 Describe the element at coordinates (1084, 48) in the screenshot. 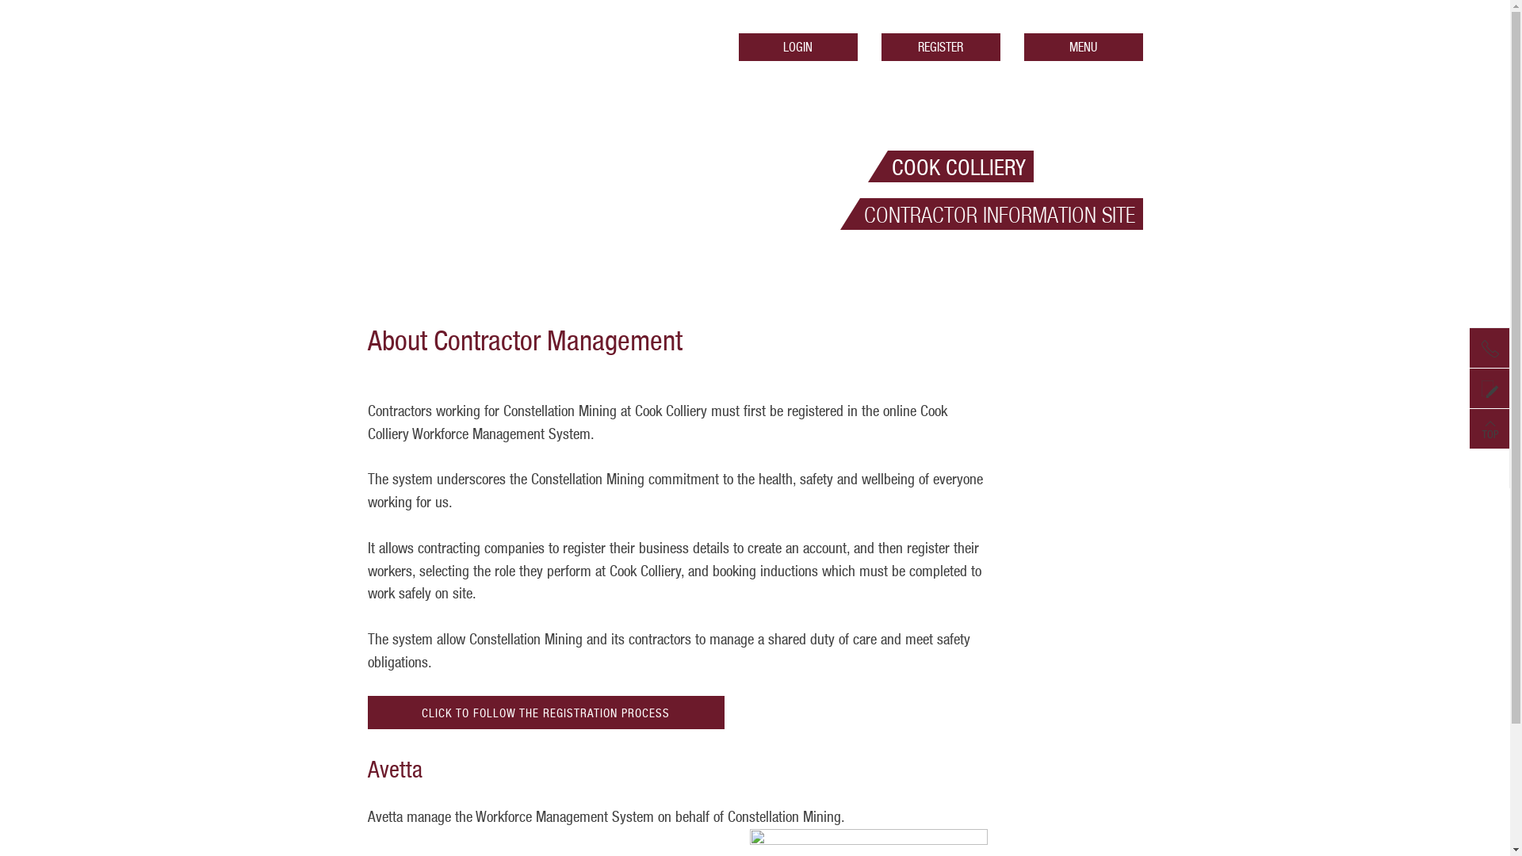

I see `MENU` at that location.